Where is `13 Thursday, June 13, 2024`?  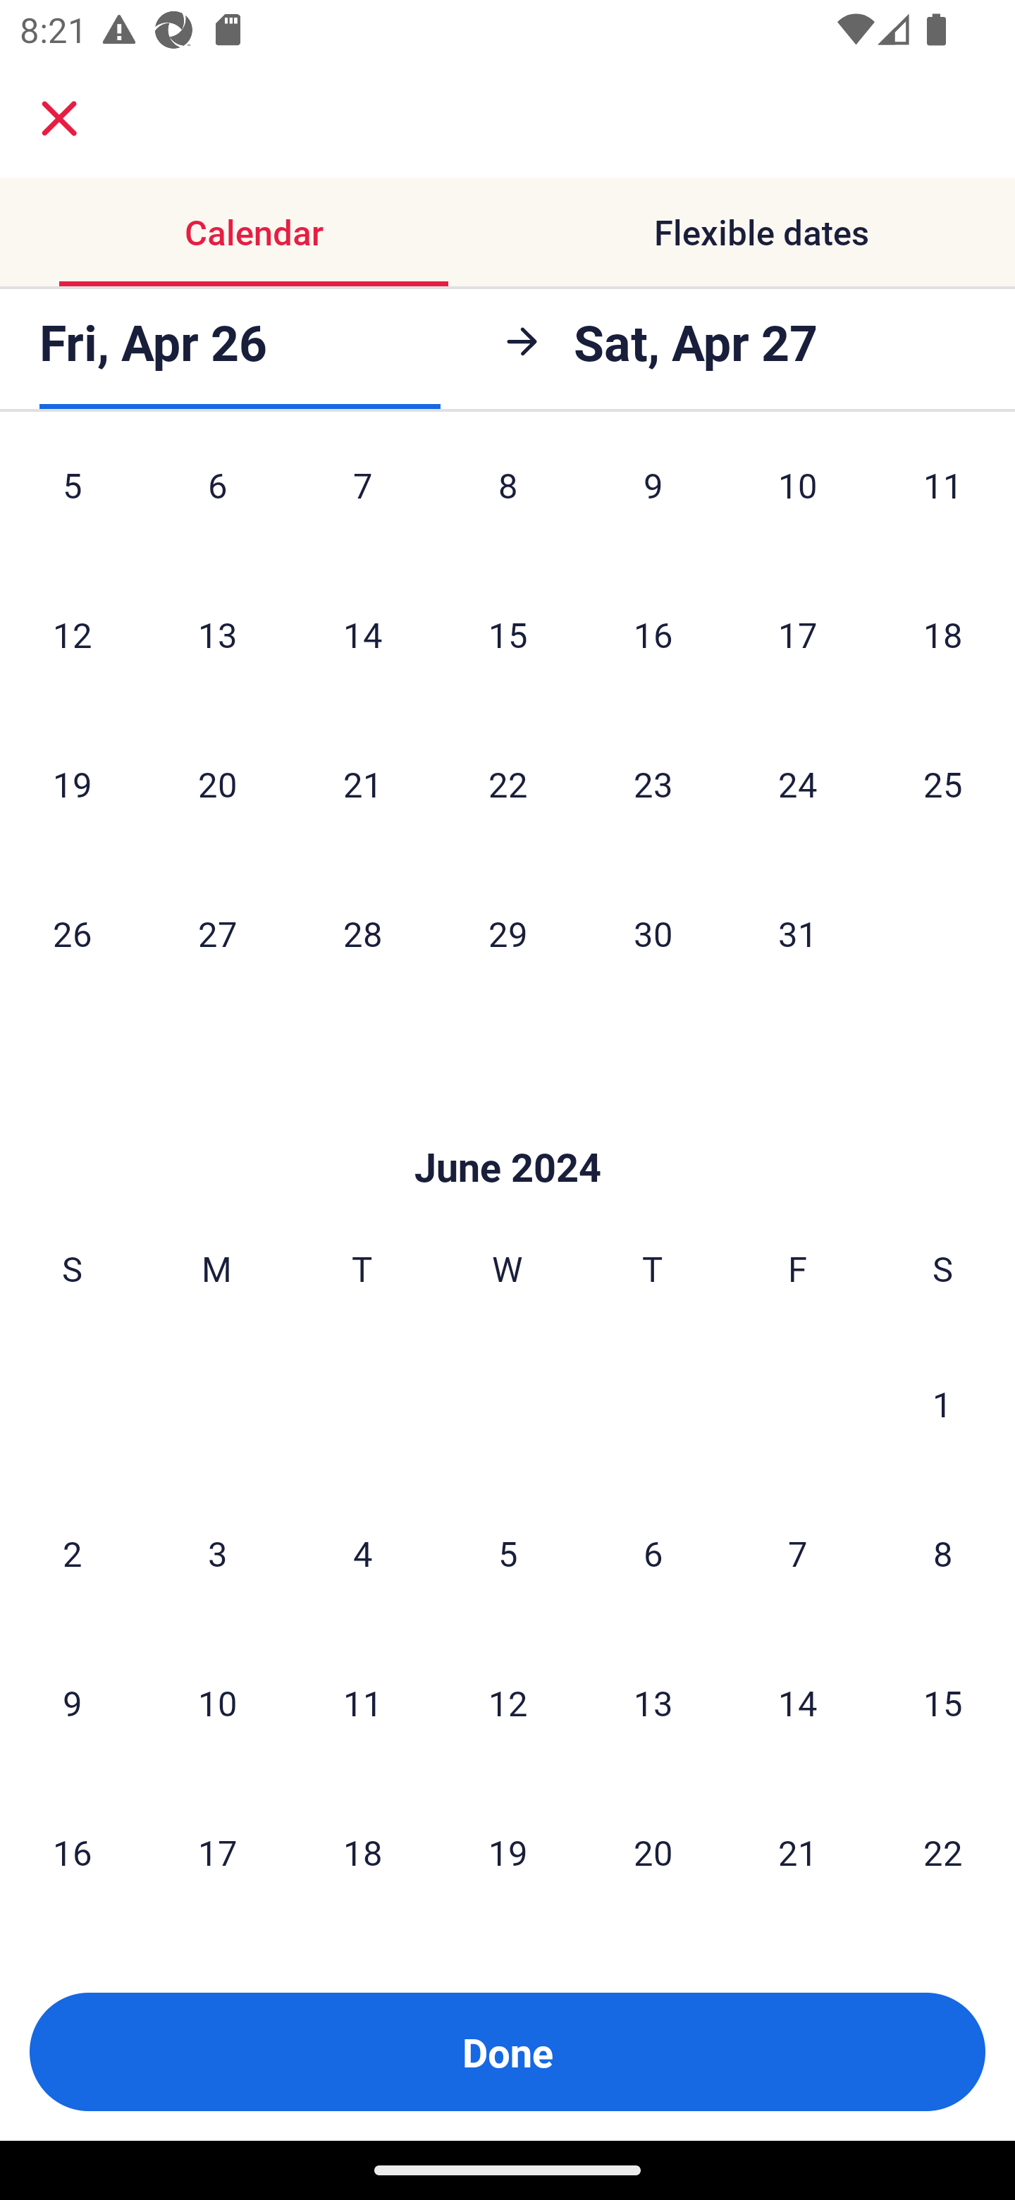
13 Thursday, June 13, 2024 is located at coordinates (653, 1702).